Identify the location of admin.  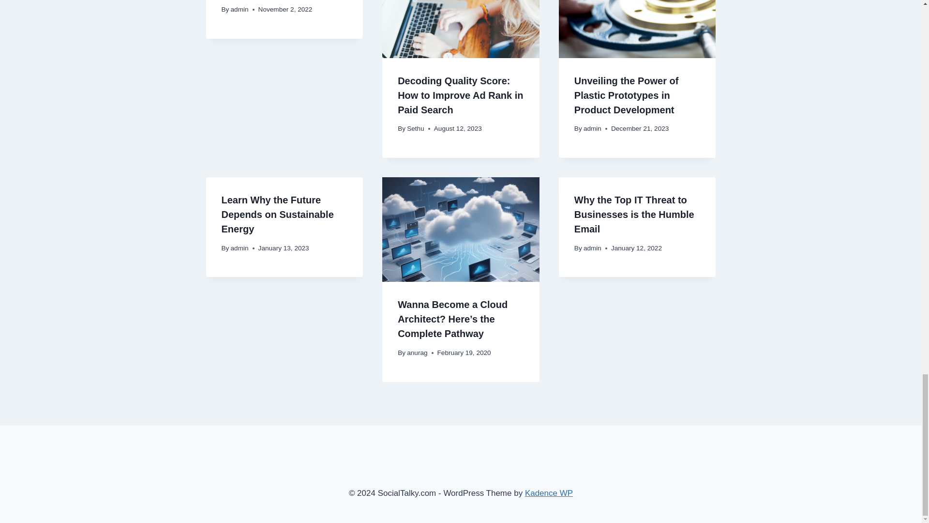
(592, 129).